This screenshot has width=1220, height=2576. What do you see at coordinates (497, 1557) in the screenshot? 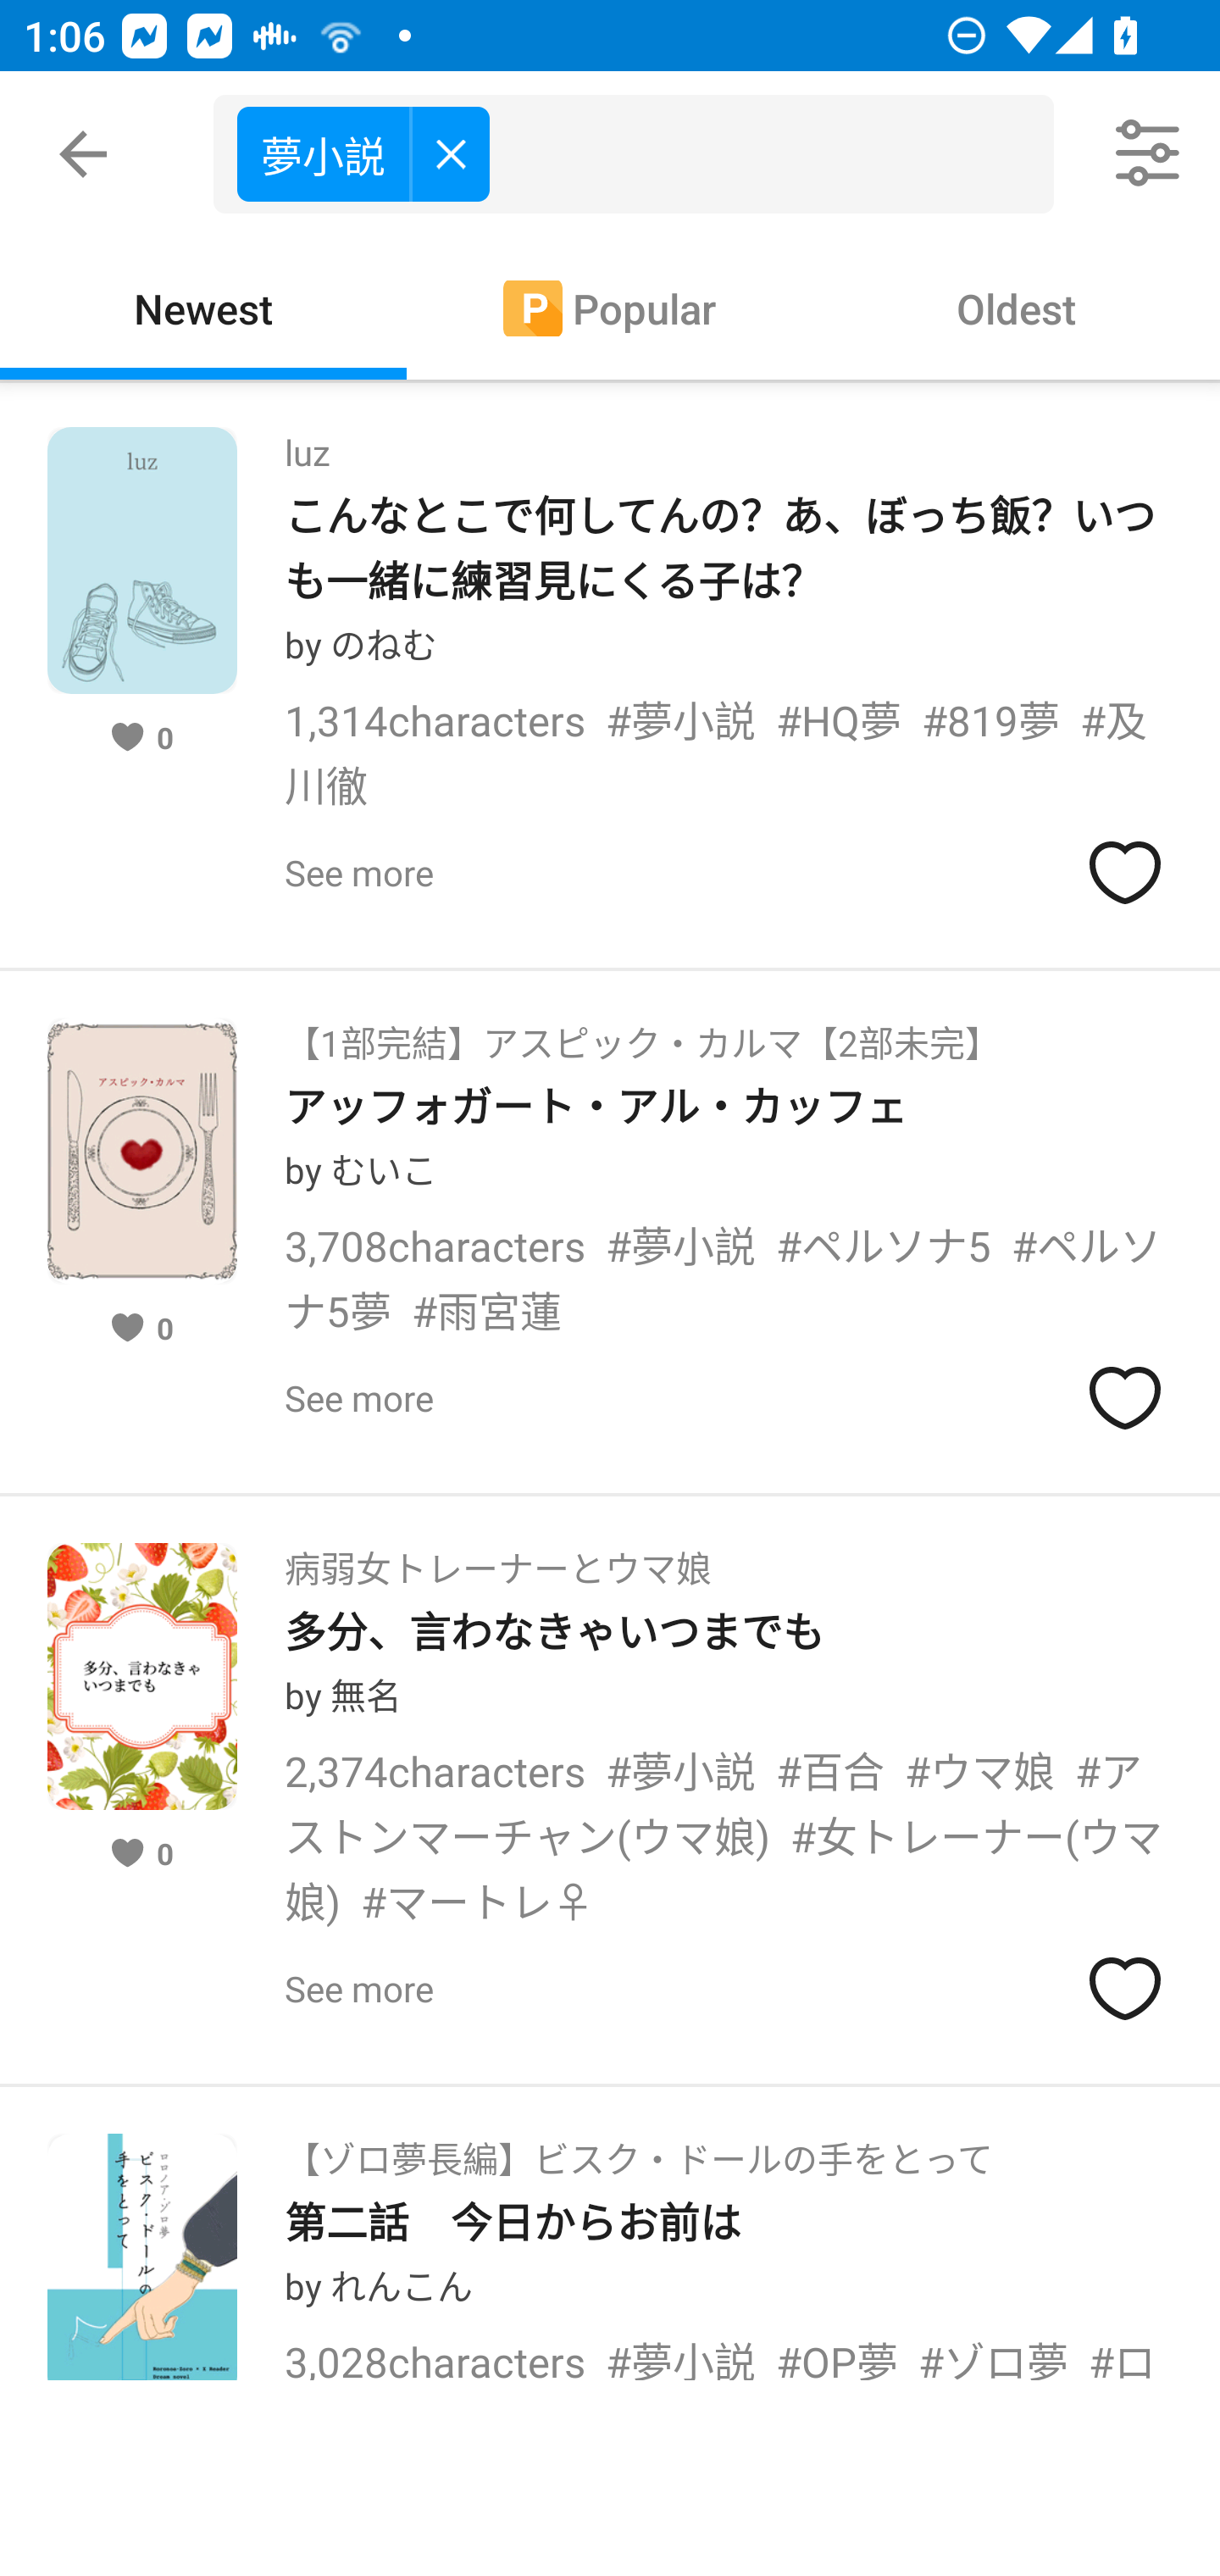
I see `病弱女トレーナーとウマ娘` at bounding box center [497, 1557].